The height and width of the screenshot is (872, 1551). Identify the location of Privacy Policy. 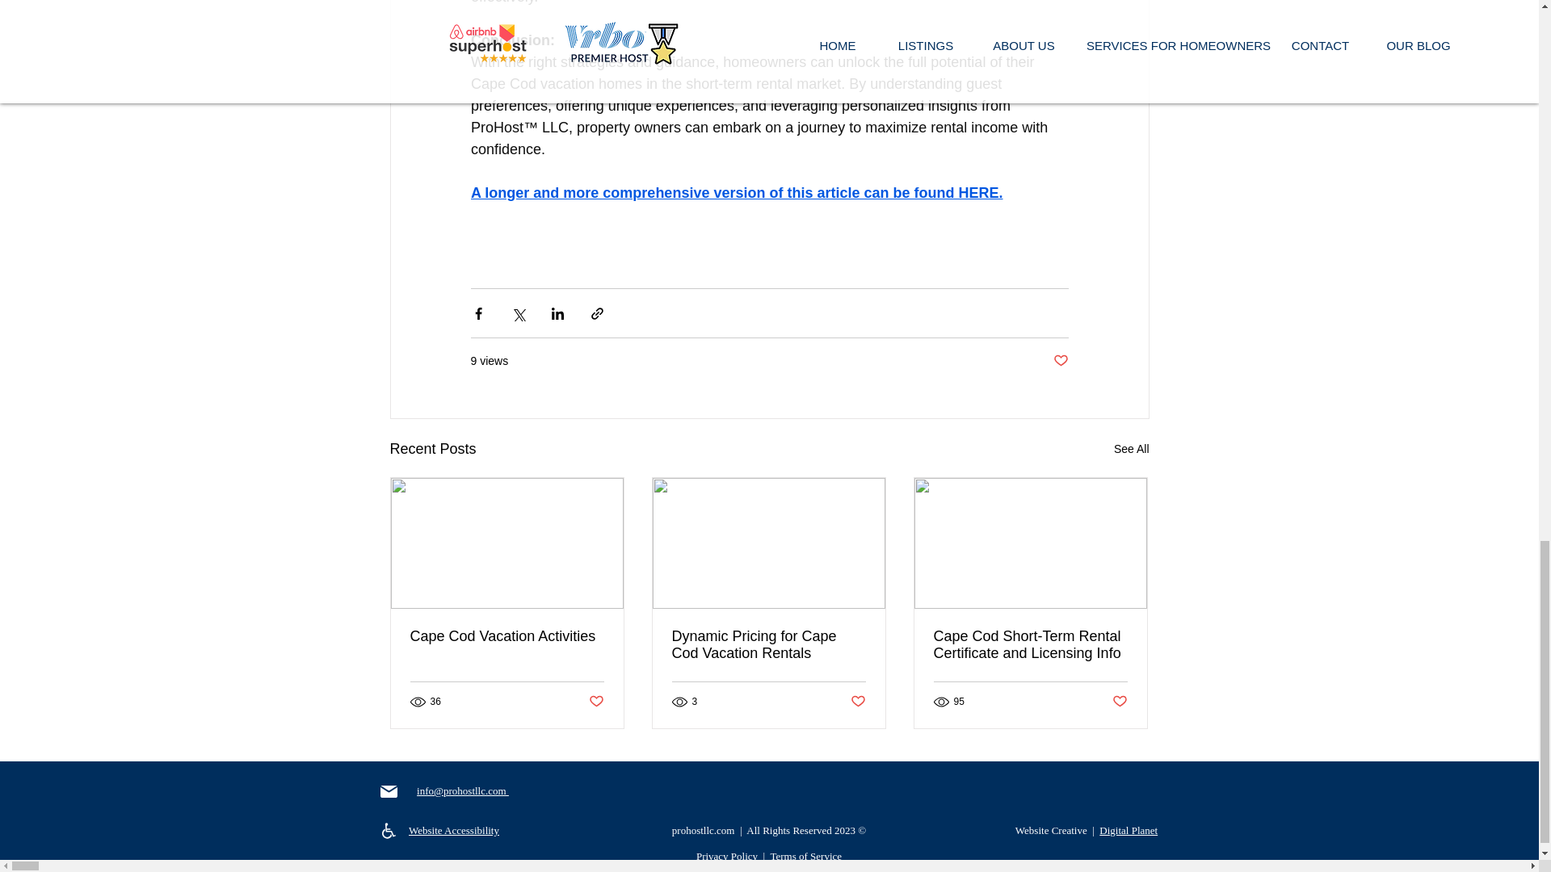
(727, 856).